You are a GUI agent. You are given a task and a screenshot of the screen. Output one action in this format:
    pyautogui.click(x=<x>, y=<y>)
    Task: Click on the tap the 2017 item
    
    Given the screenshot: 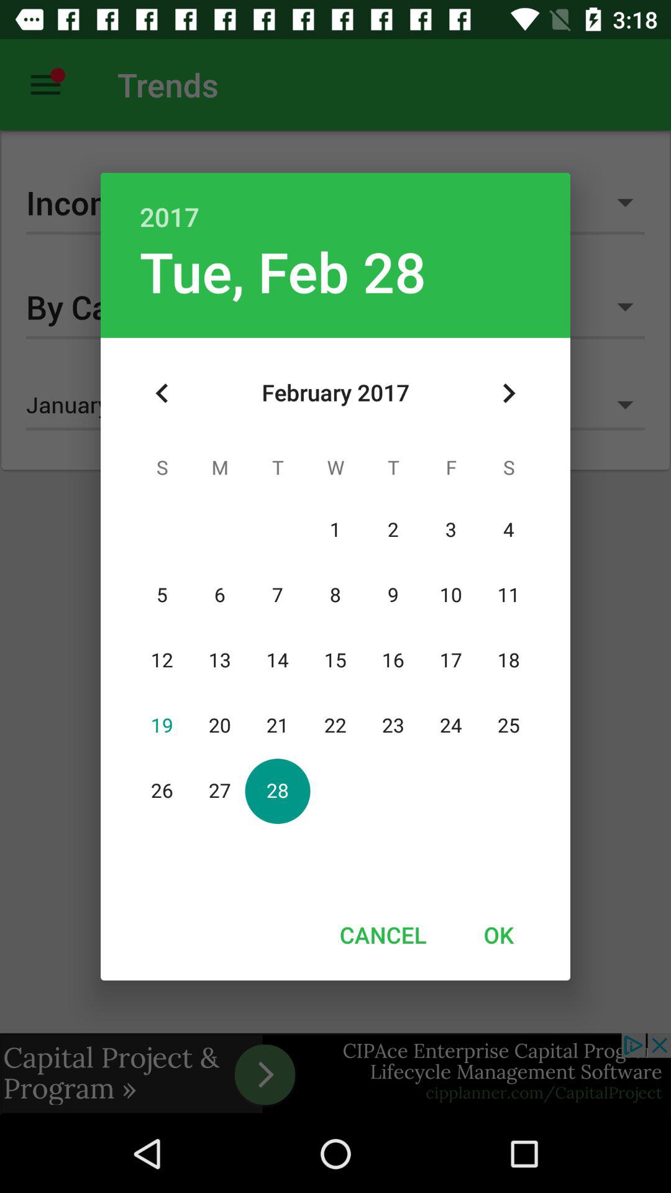 What is the action you would take?
    pyautogui.click(x=335, y=204)
    